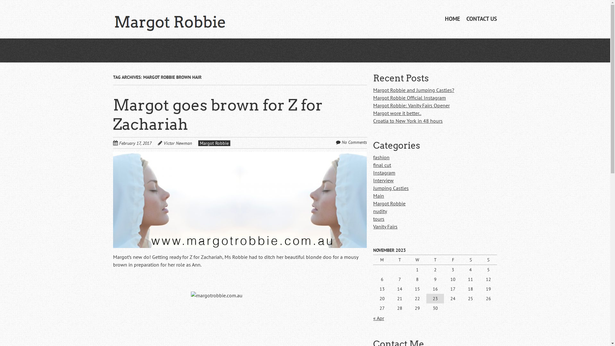  Describe the element at coordinates (379, 219) in the screenshot. I see `tours` at that location.